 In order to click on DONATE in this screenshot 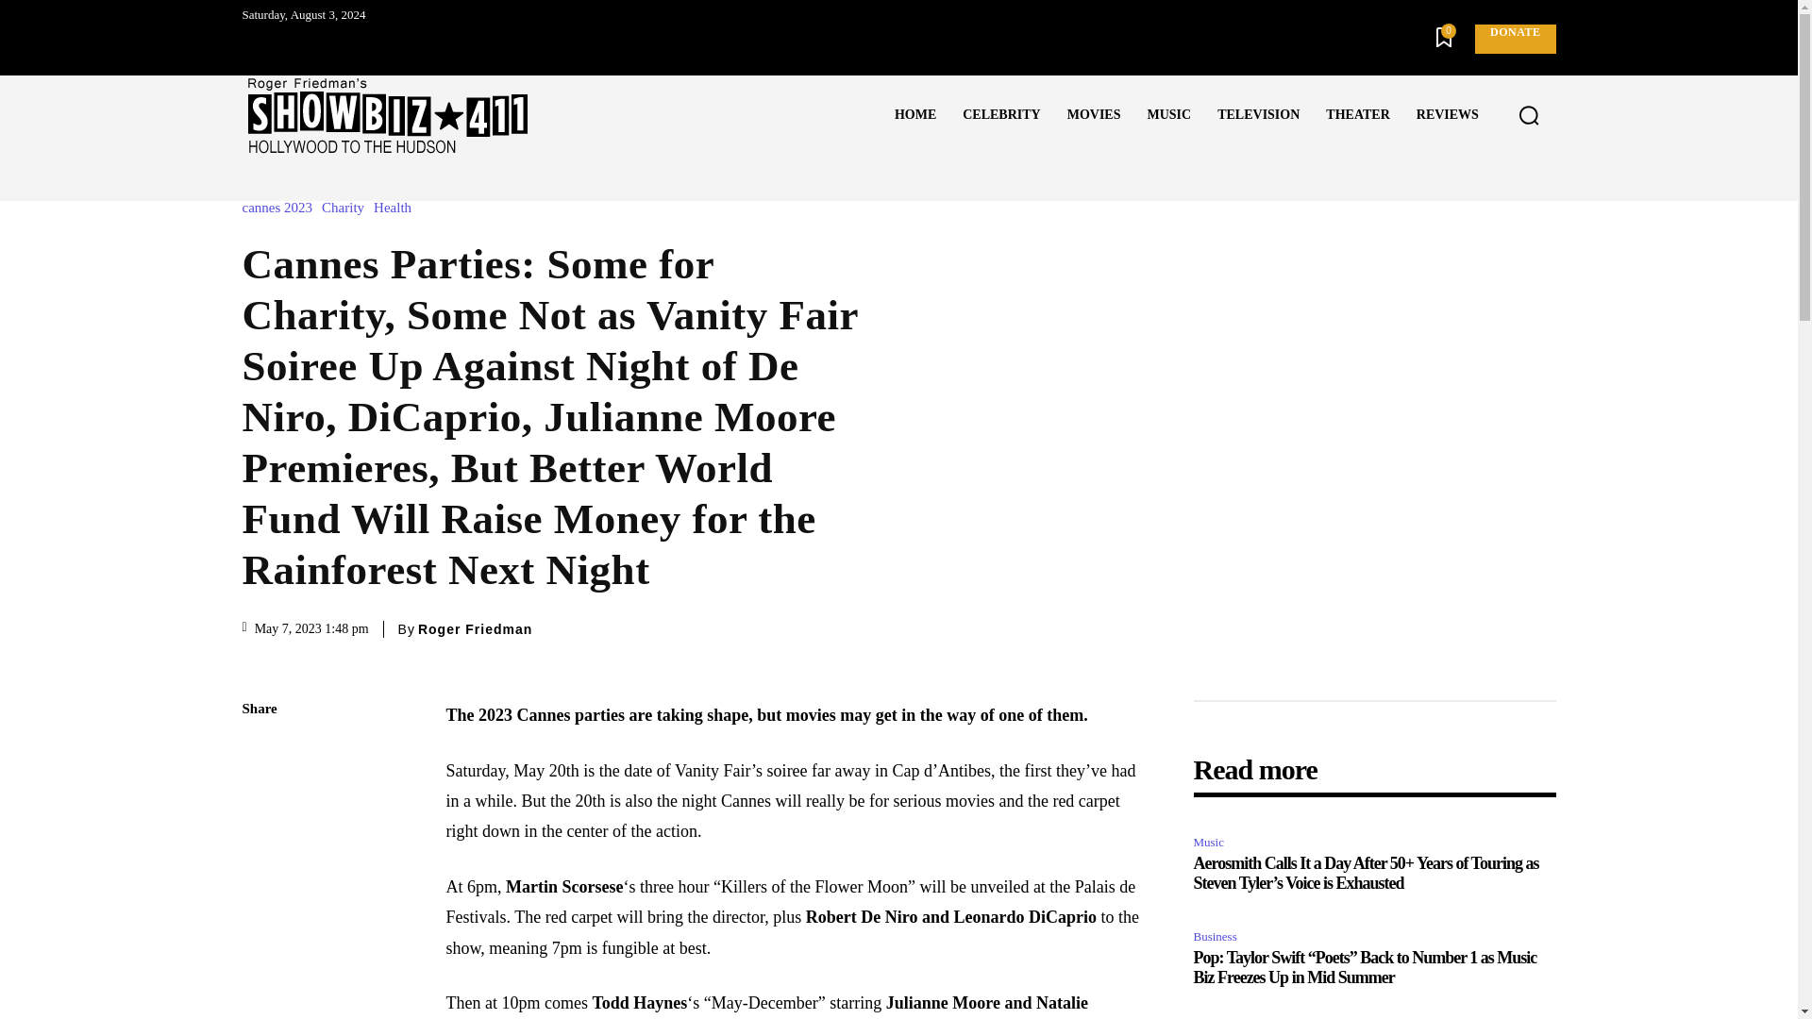, I will do `click(1514, 39)`.